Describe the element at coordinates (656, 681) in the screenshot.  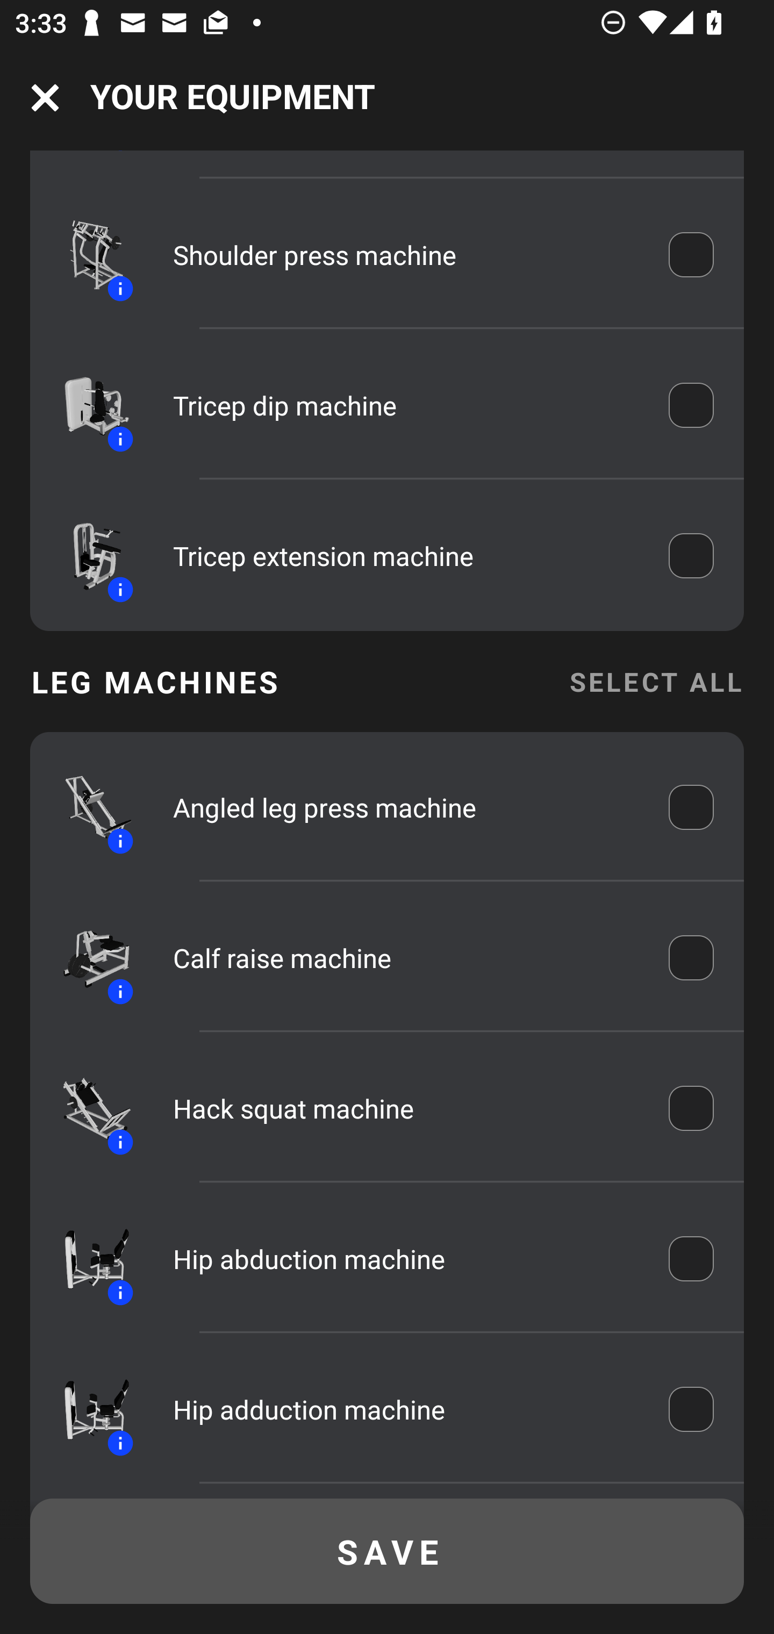
I see `SELECT ALL` at that location.